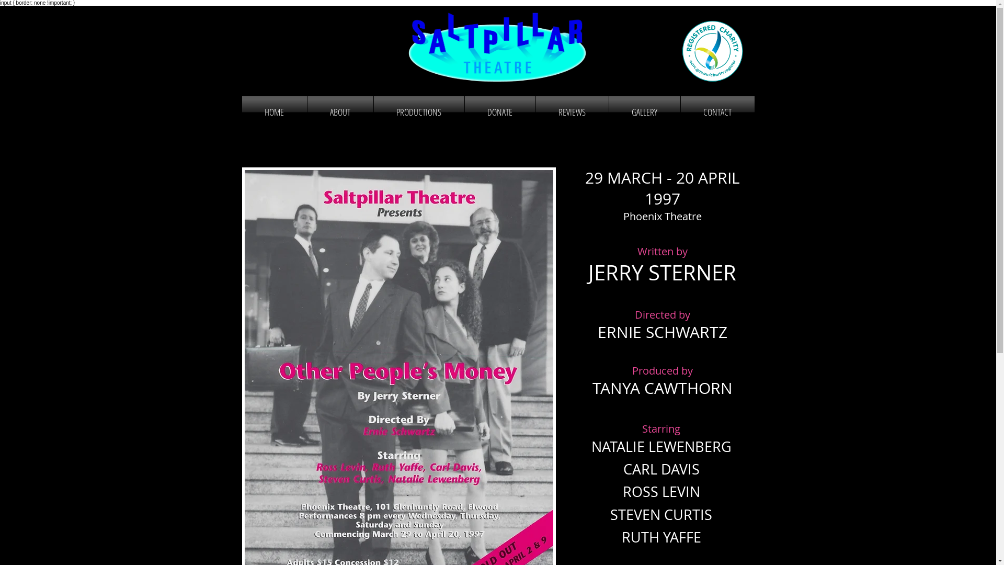  What do you see at coordinates (274, 112) in the screenshot?
I see `HOME` at bounding box center [274, 112].